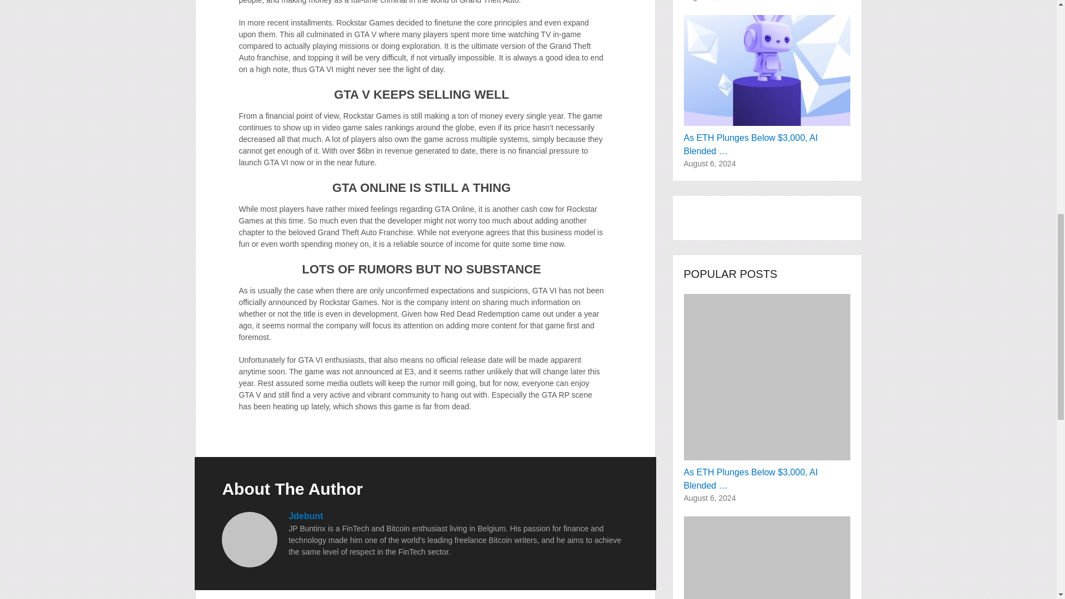 The height and width of the screenshot is (599, 1065). Describe the element at coordinates (305, 516) in the screenshot. I see `Jdebunt` at that location.